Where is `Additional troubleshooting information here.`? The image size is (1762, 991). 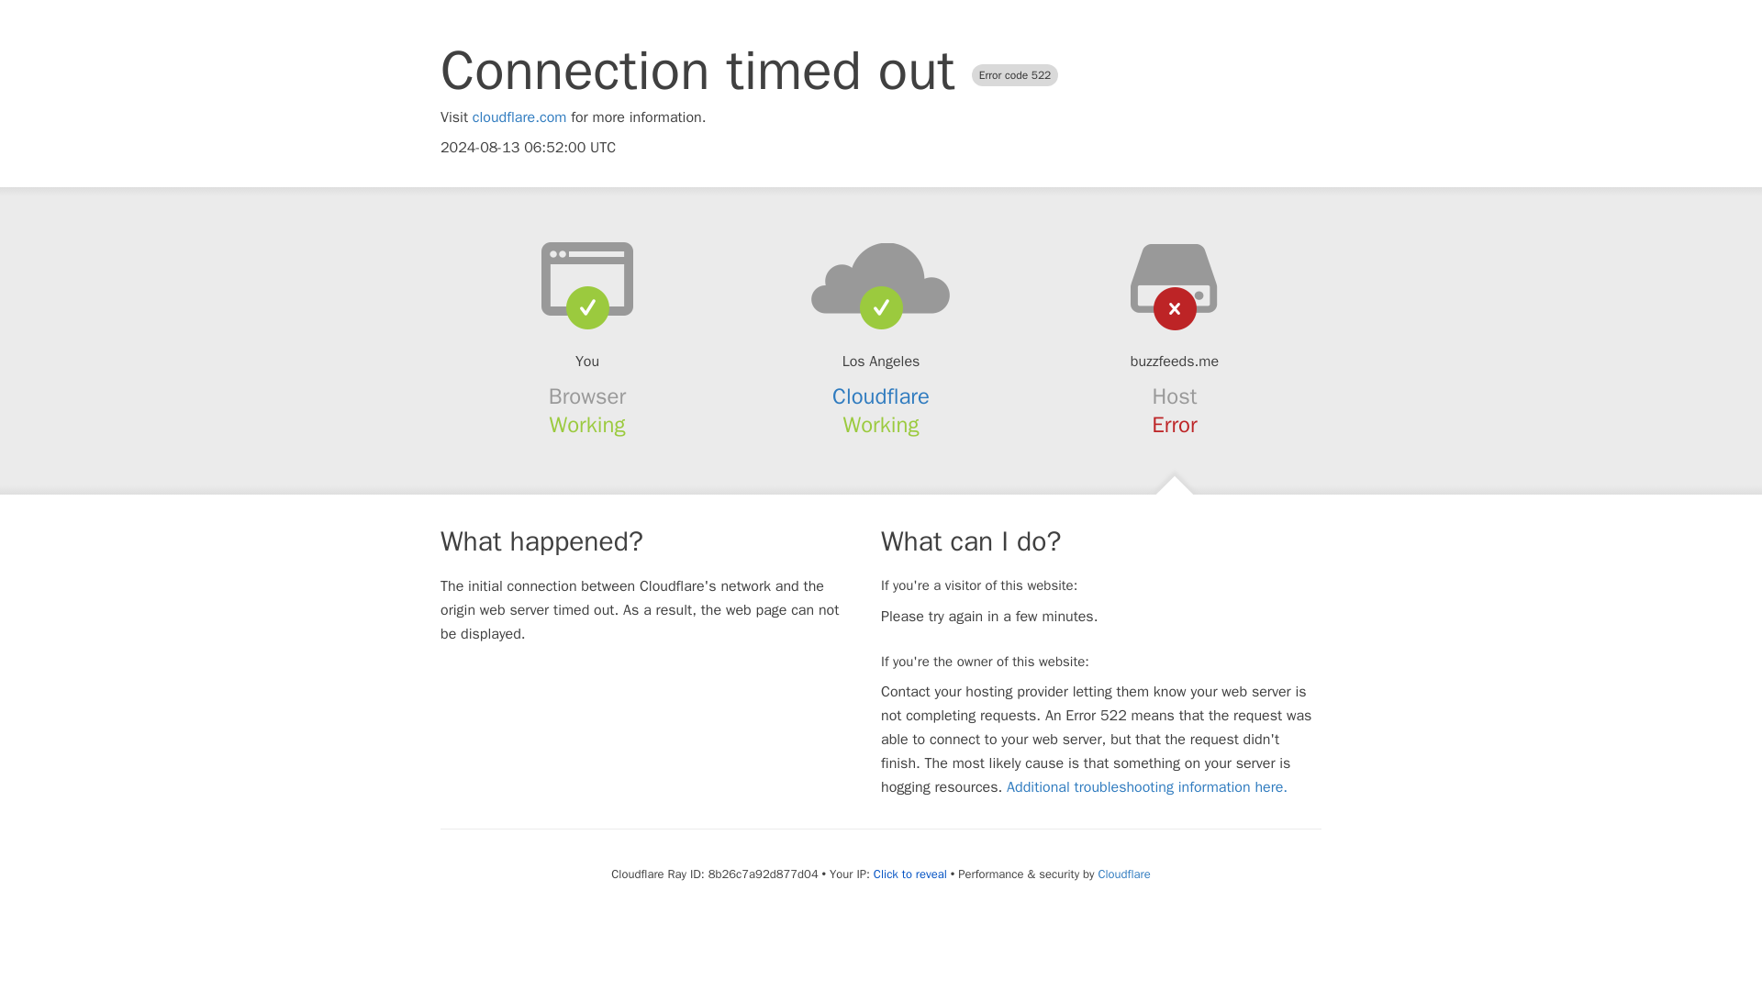 Additional troubleshooting information here. is located at coordinates (1147, 787).